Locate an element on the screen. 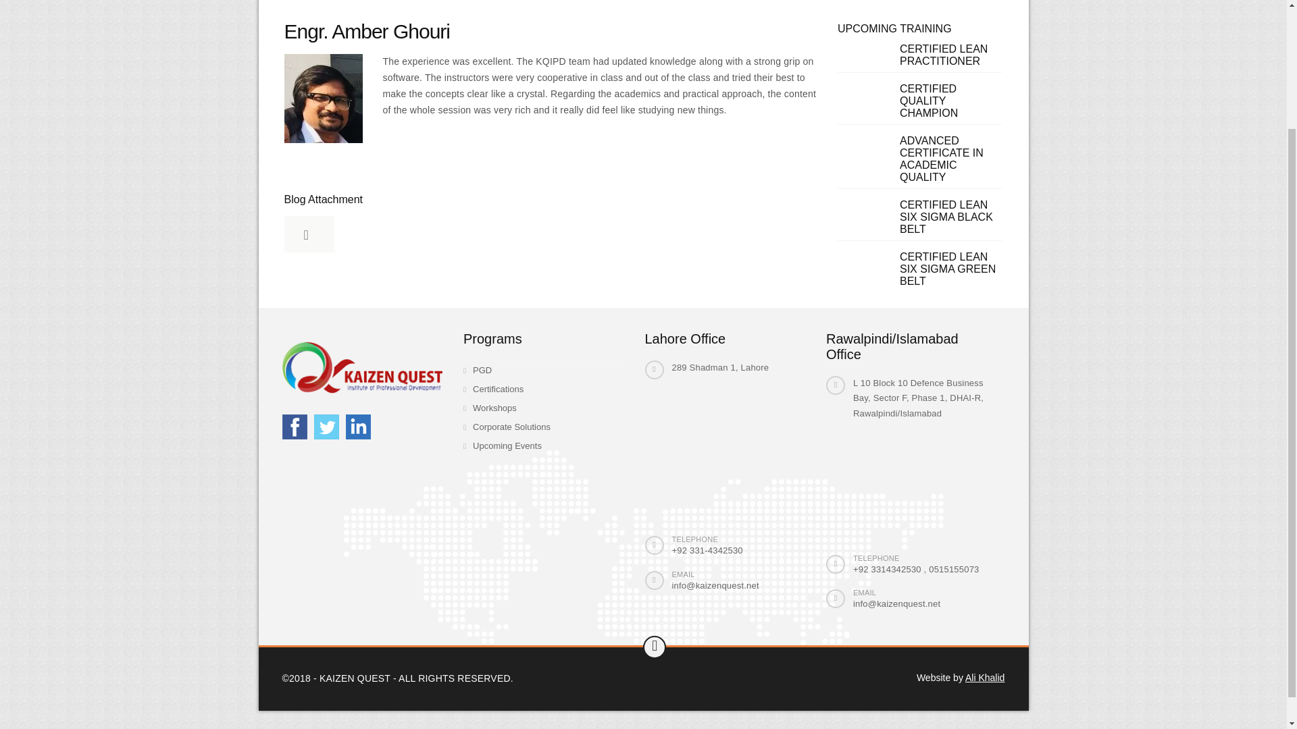 Image resolution: width=1297 pixels, height=729 pixels. ADVANCED CERTIFICATE IN ACADEMIC QUALITY is located at coordinates (942, 159).